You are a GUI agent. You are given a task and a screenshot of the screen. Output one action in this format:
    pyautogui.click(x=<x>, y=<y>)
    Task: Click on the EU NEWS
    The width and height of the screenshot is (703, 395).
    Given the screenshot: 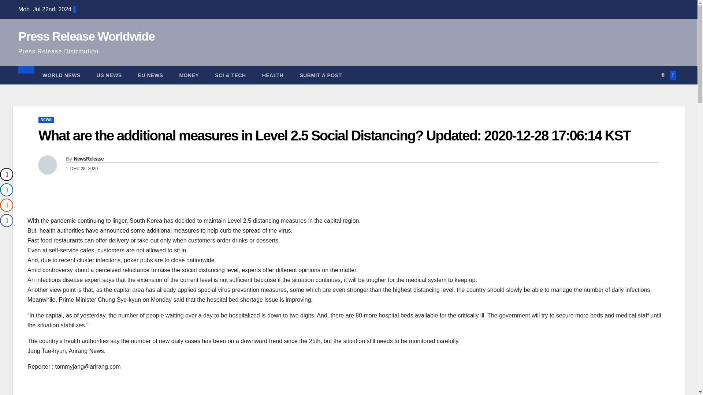 What is the action you would take?
    pyautogui.click(x=151, y=75)
    